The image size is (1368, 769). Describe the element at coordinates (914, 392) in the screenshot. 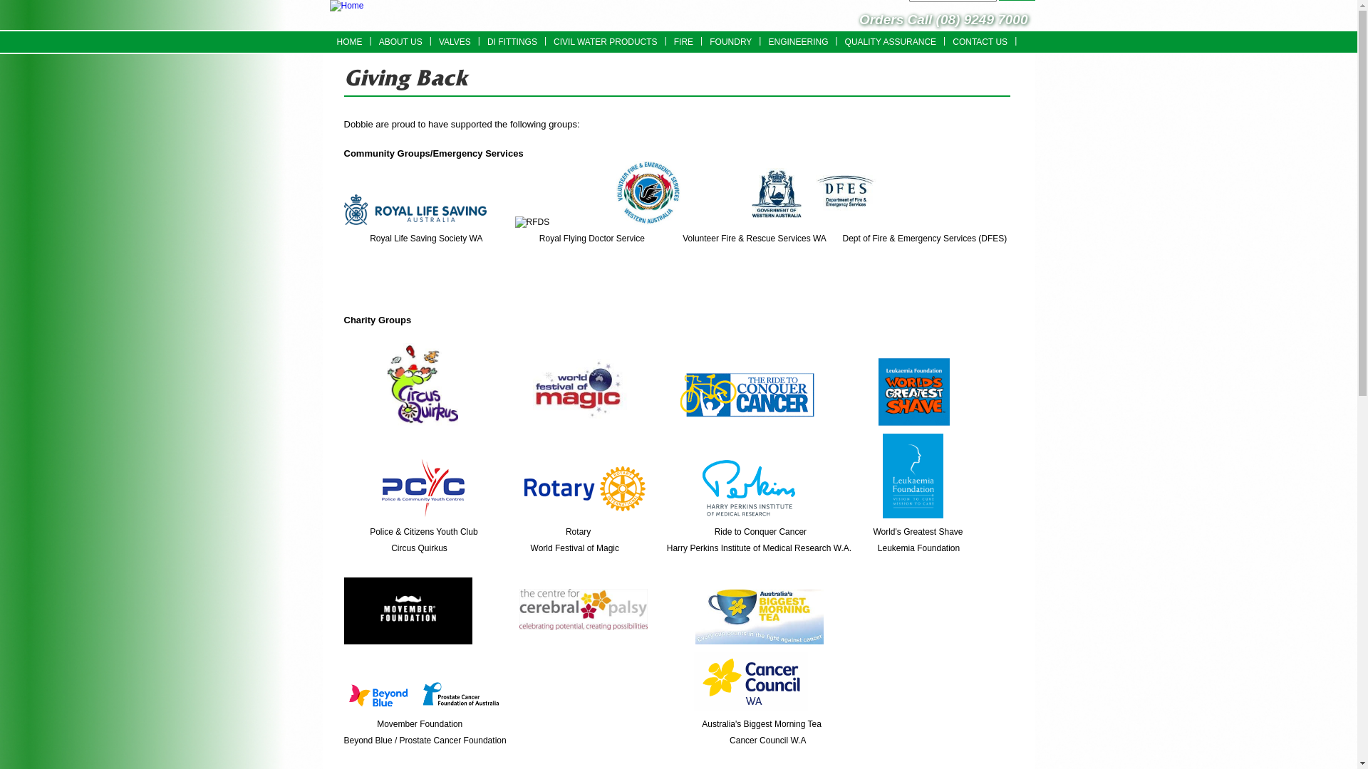

I see `Greatest Shave` at that location.